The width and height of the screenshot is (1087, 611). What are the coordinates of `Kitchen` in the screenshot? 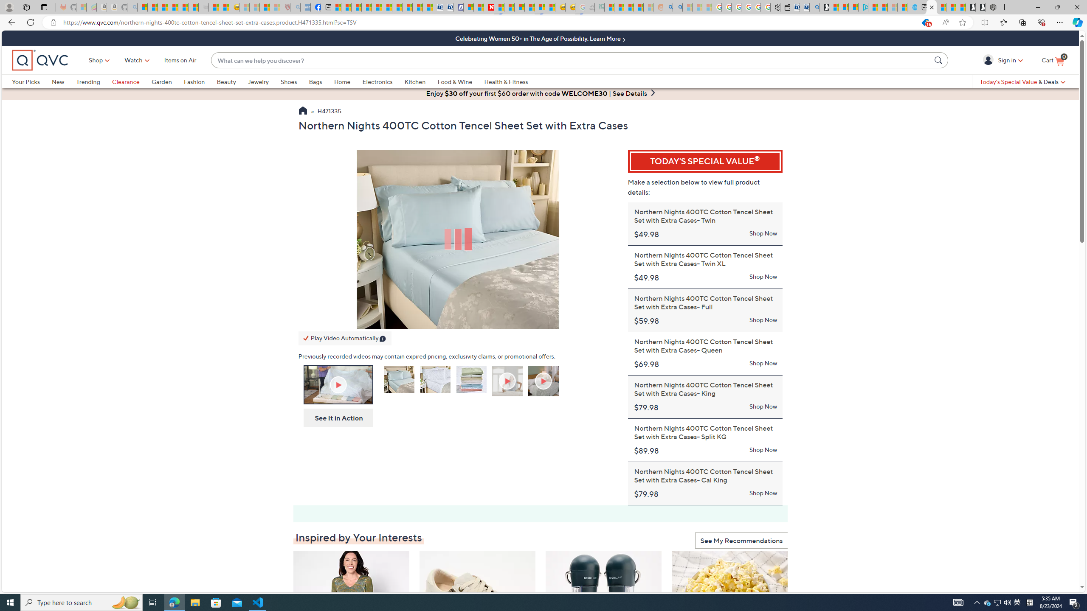 It's located at (421, 81).